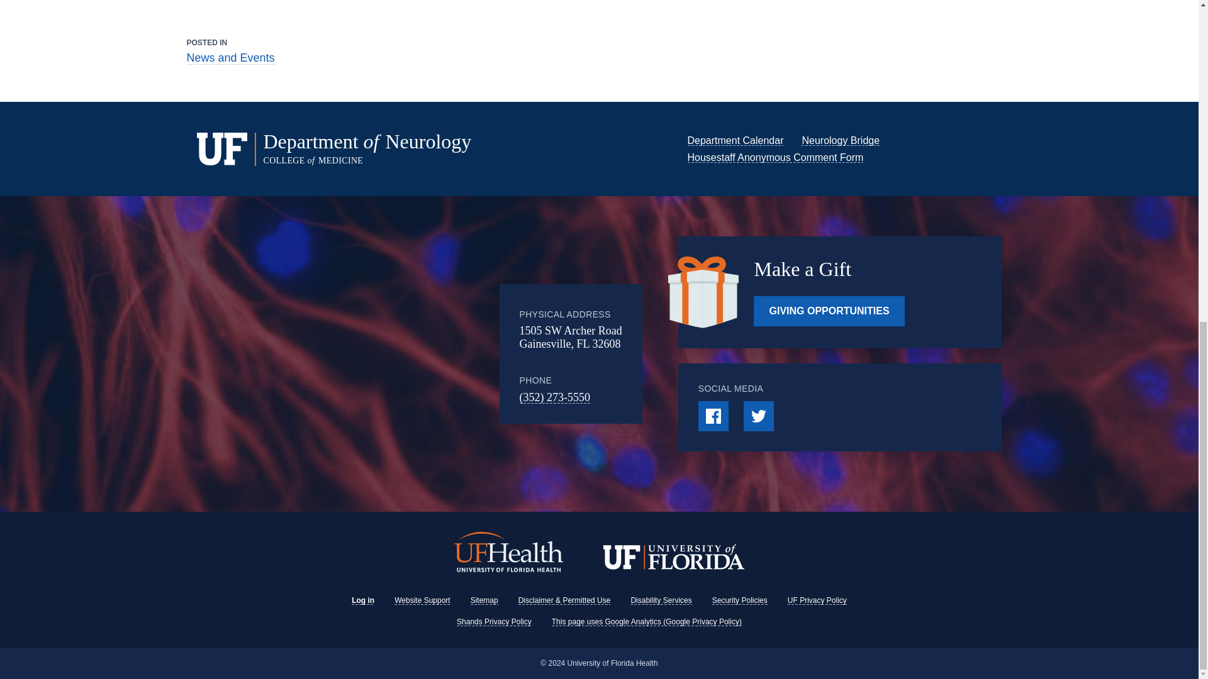 Image resolution: width=1208 pixels, height=679 pixels. What do you see at coordinates (423, 600) in the screenshot?
I see `Website Support` at bounding box center [423, 600].